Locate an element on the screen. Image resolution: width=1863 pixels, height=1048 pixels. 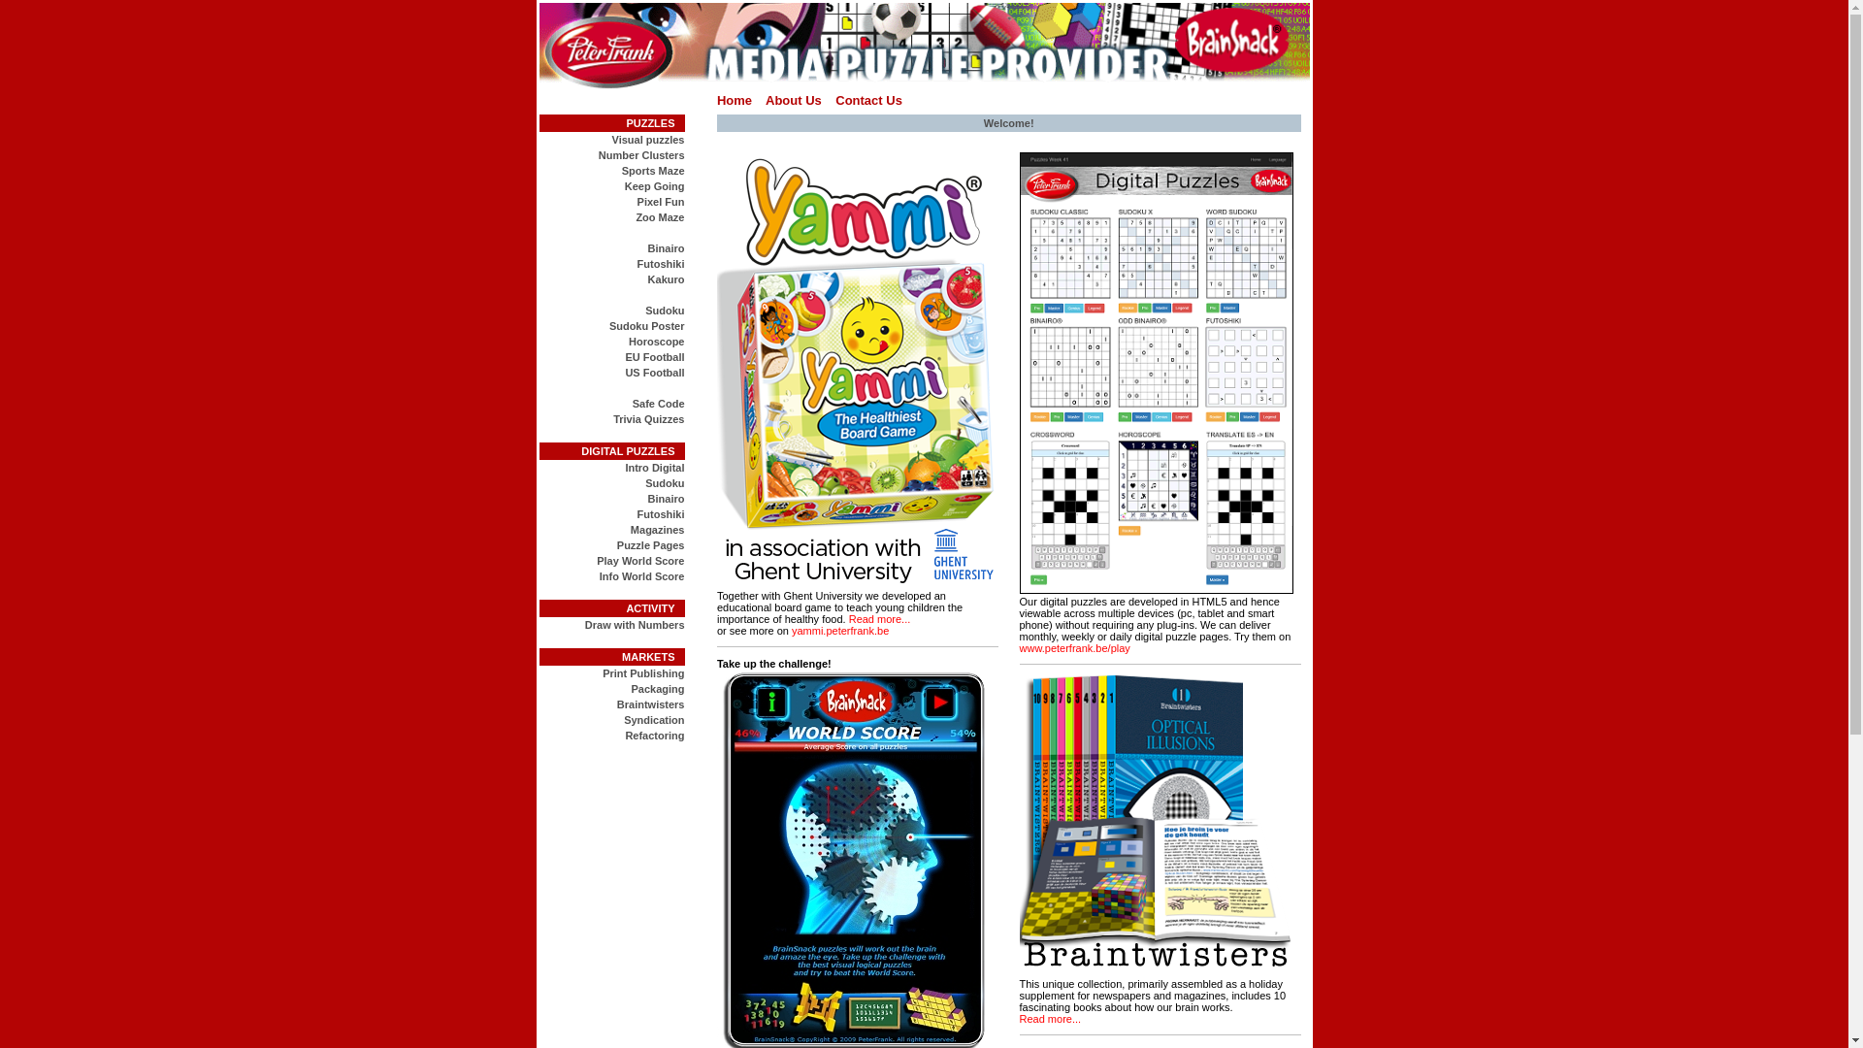
Sudoku Poster is located at coordinates (647, 326).